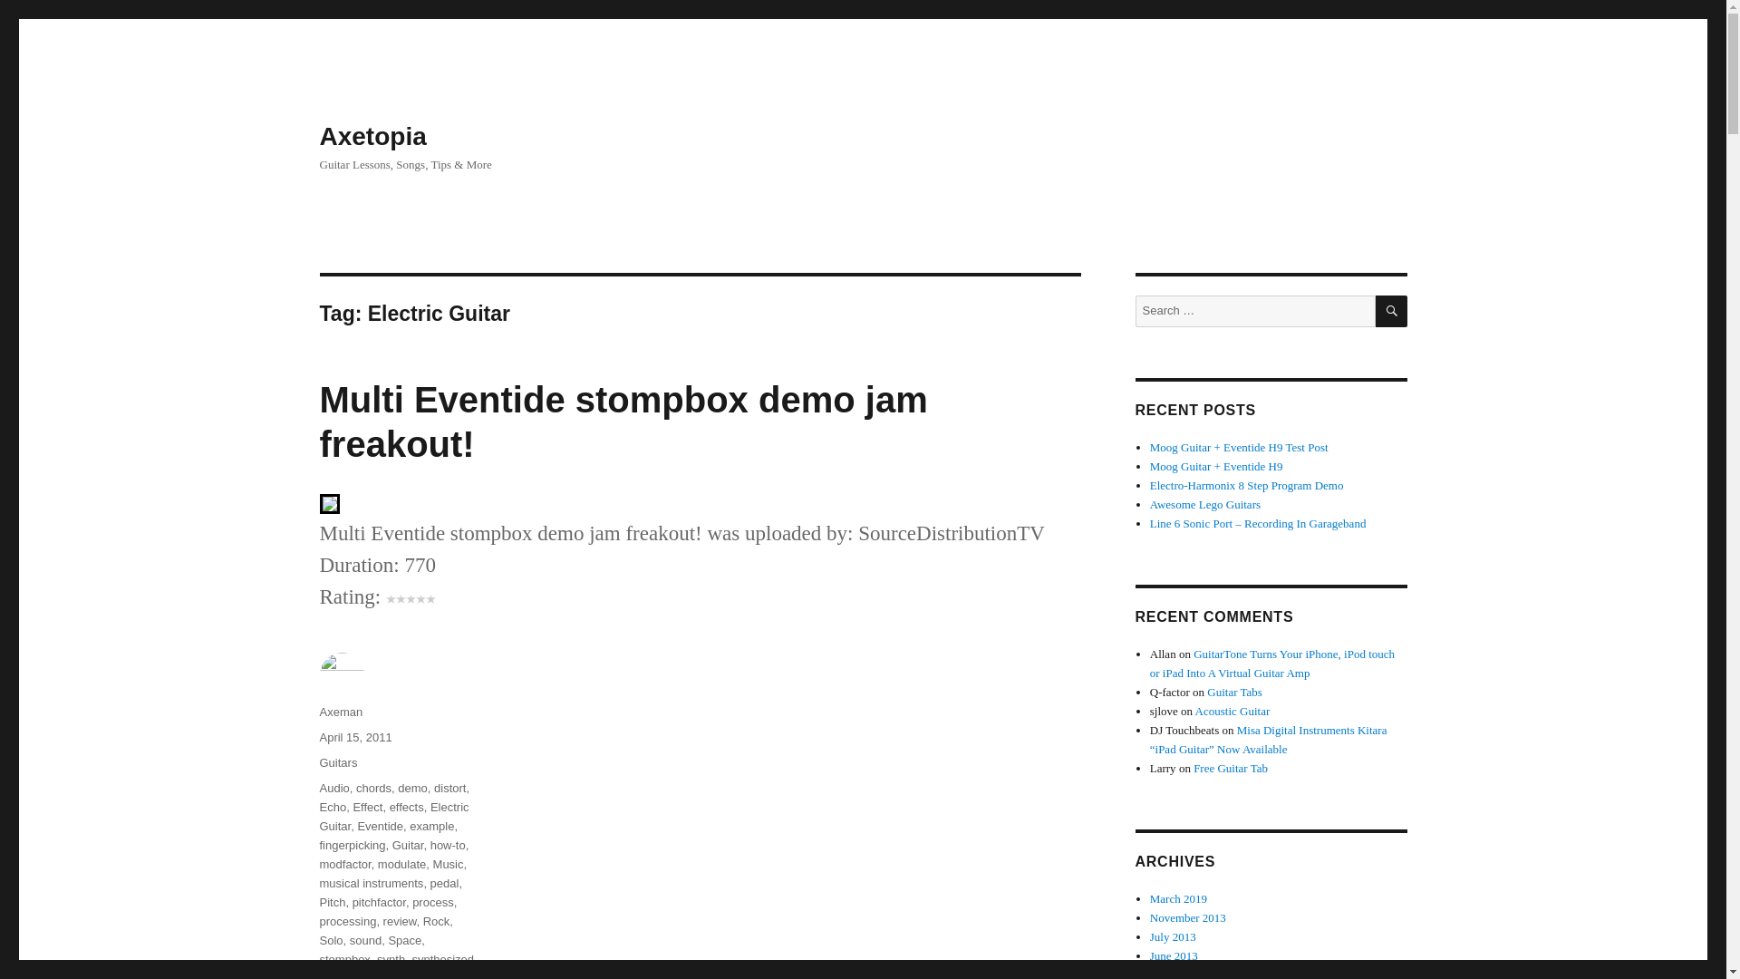 The image size is (1740, 979). Describe the element at coordinates (431, 826) in the screenshot. I see `example` at that location.